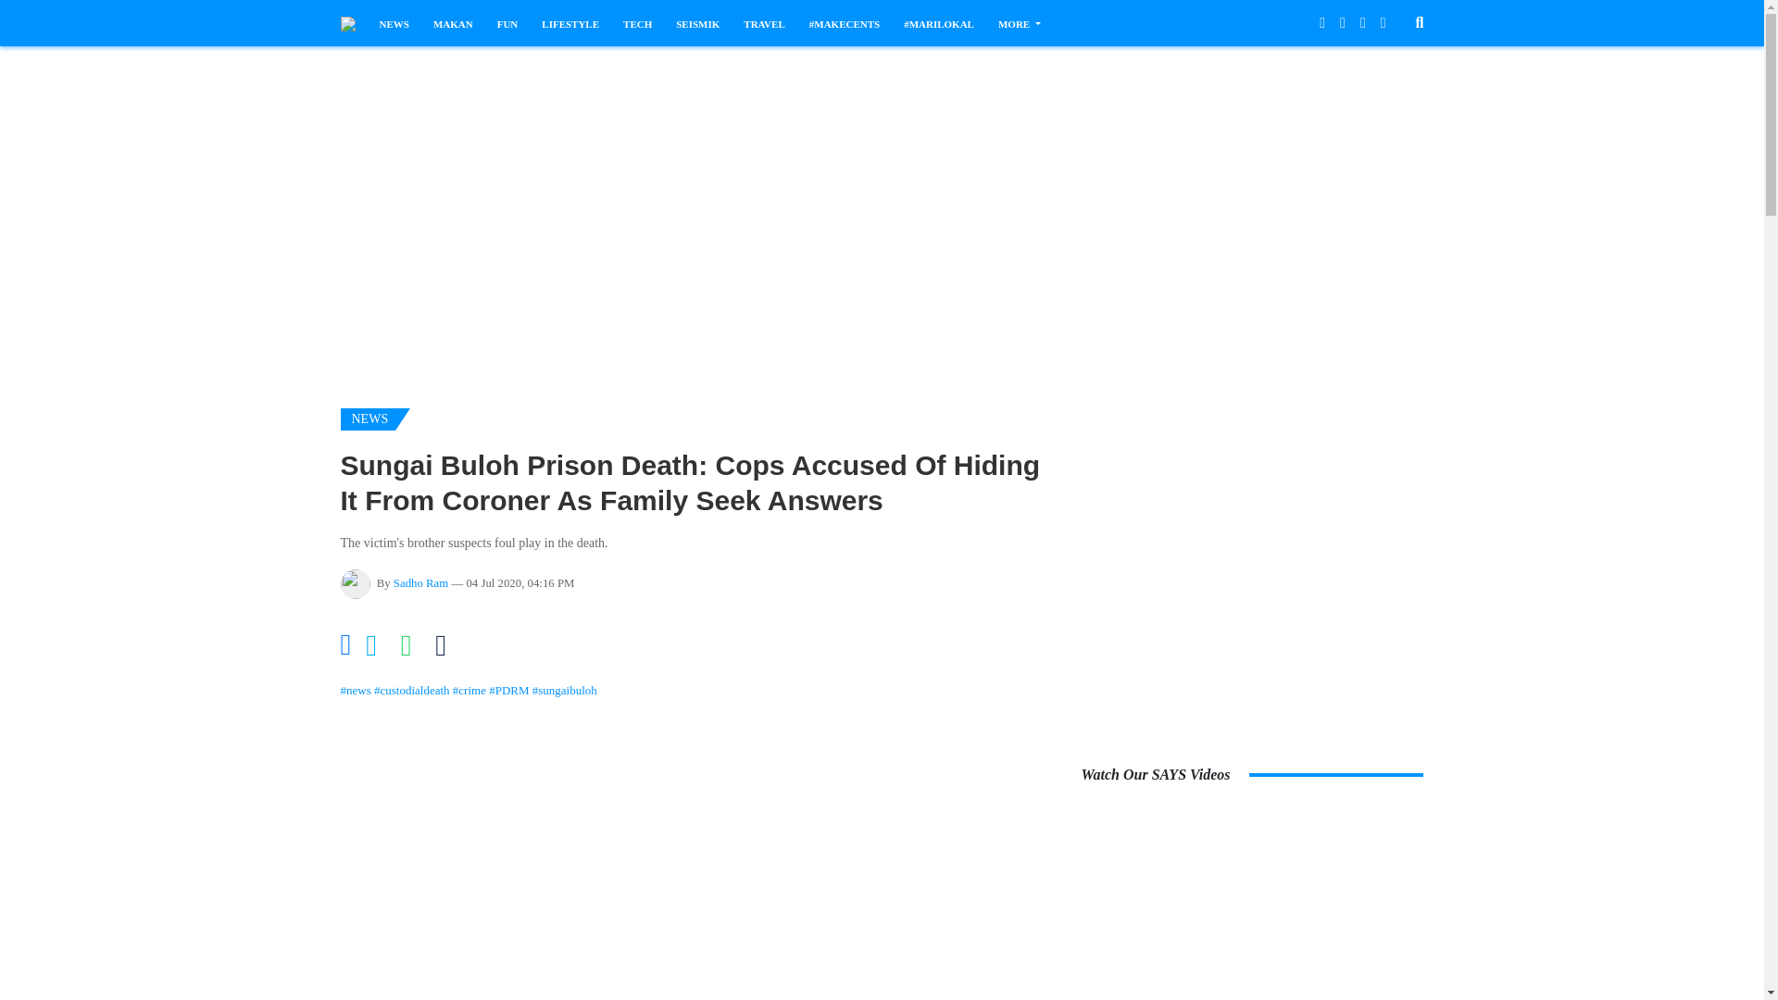 This screenshot has height=1000, width=1778. Describe the element at coordinates (394, 24) in the screenshot. I see `NEWS` at that location.